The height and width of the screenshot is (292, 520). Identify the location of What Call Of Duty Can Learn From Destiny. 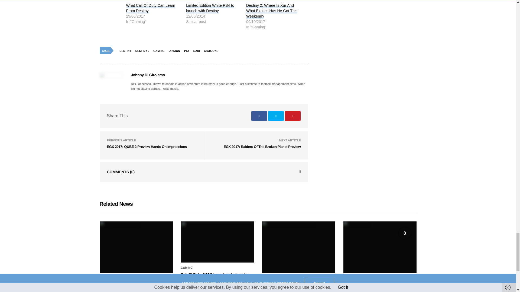
(151, 8).